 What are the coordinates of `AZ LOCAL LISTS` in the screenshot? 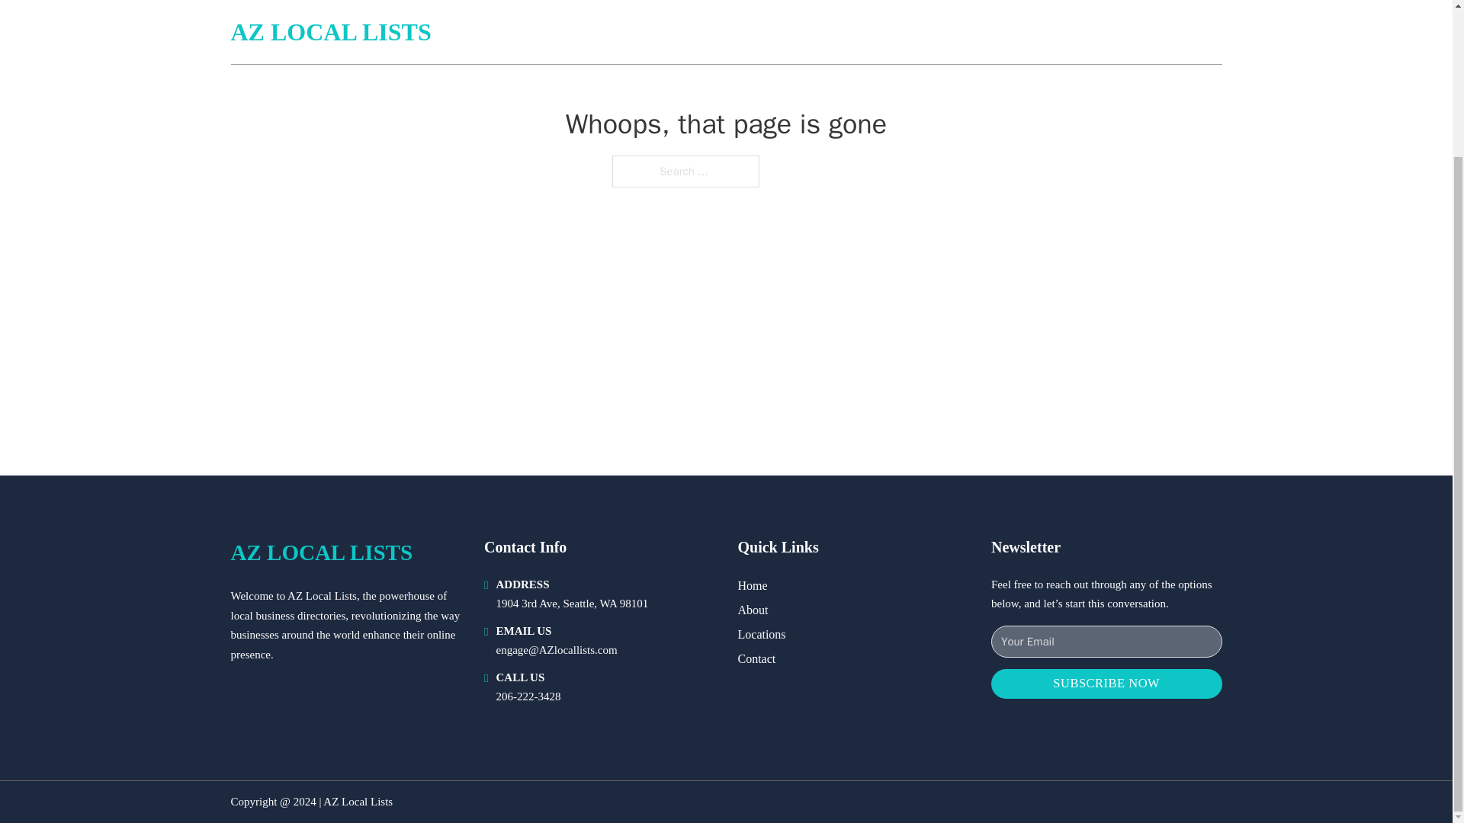 It's located at (321, 552).